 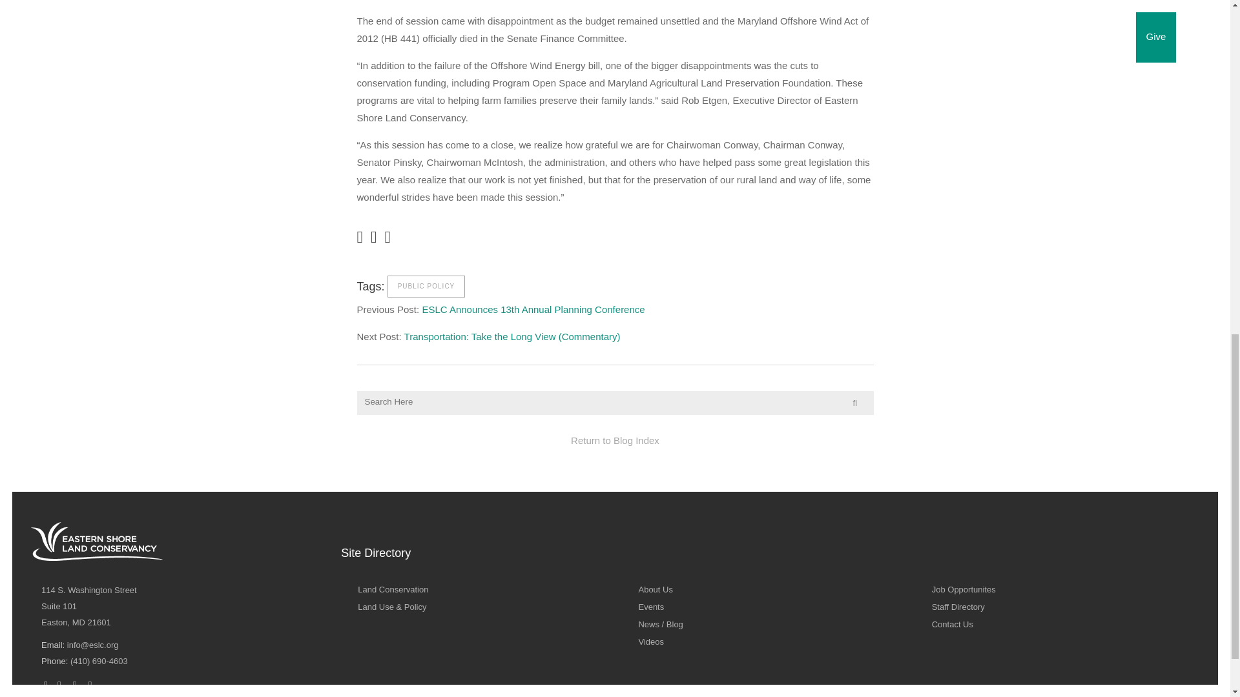 I want to click on PUBLIC POLICY, so click(x=88, y=607).